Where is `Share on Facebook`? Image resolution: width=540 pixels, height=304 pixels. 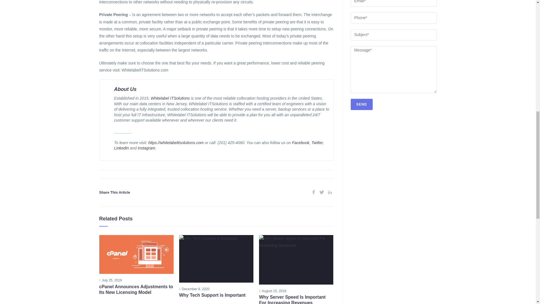
Share on Facebook is located at coordinates (313, 193).